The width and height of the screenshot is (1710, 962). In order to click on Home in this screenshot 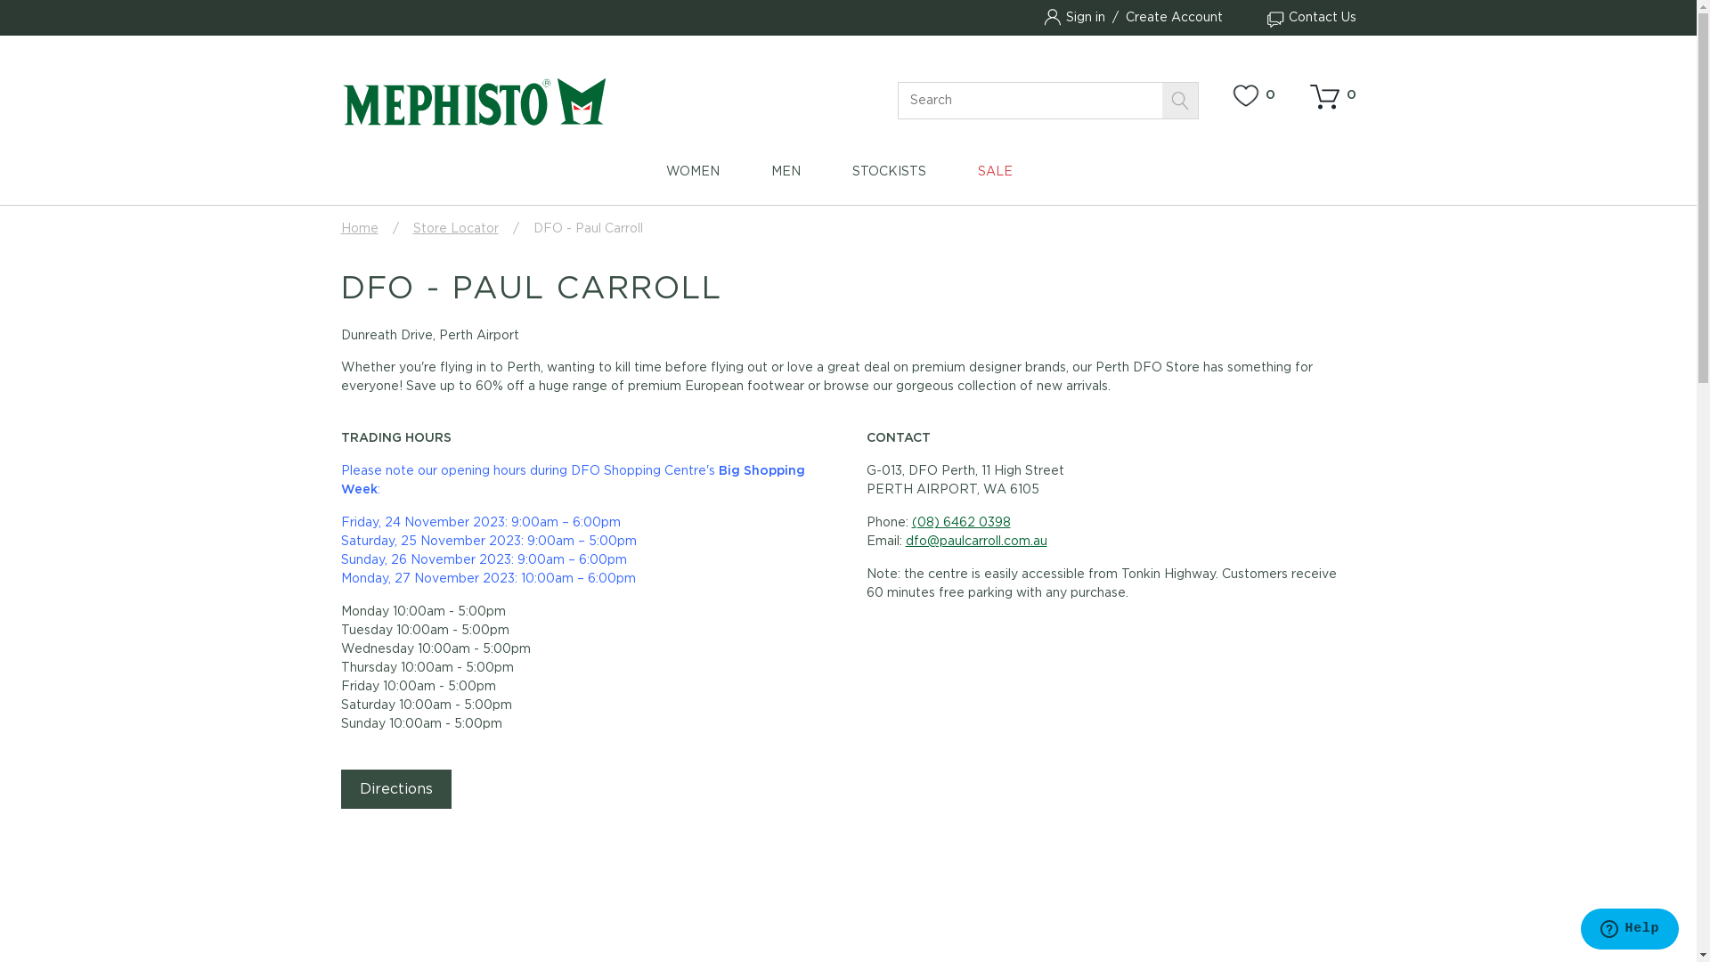, I will do `click(359, 229)`.